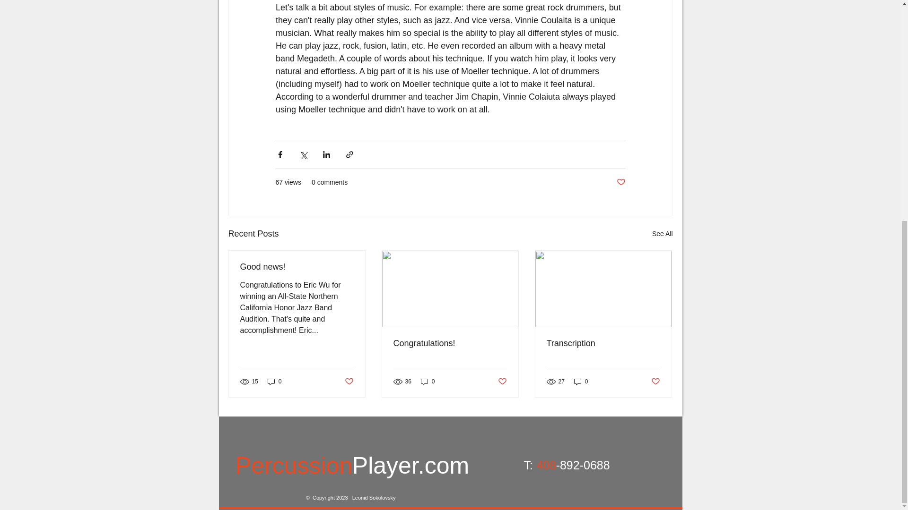 This screenshot has width=908, height=510. What do you see at coordinates (274, 382) in the screenshot?
I see `0` at bounding box center [274, 382].